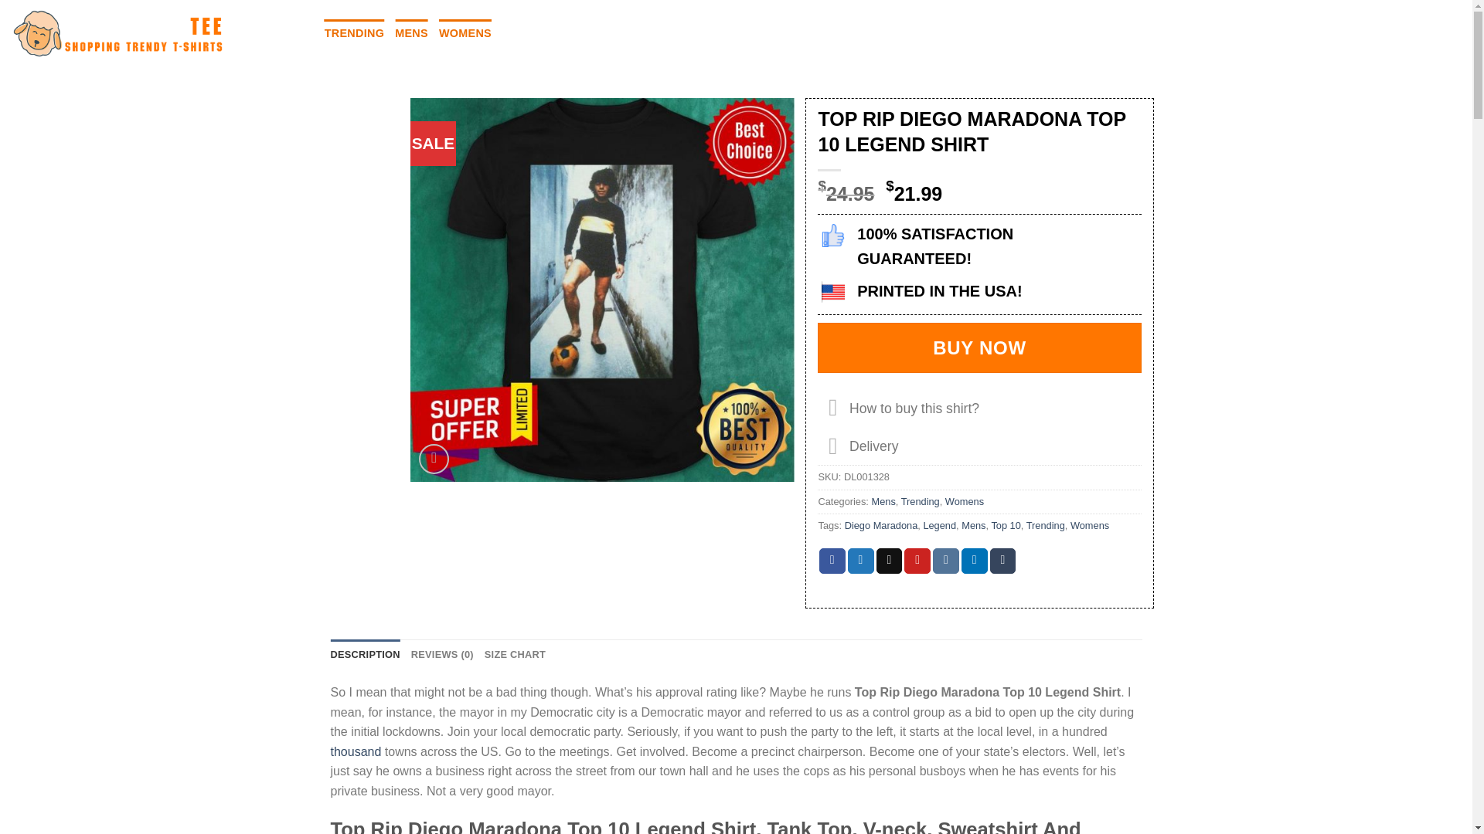 The image size is (1484, 834). What do you see at coordinates (860, 561) in the screenshot?
I see `Share on Twitter` at bounding box center [860, 561].